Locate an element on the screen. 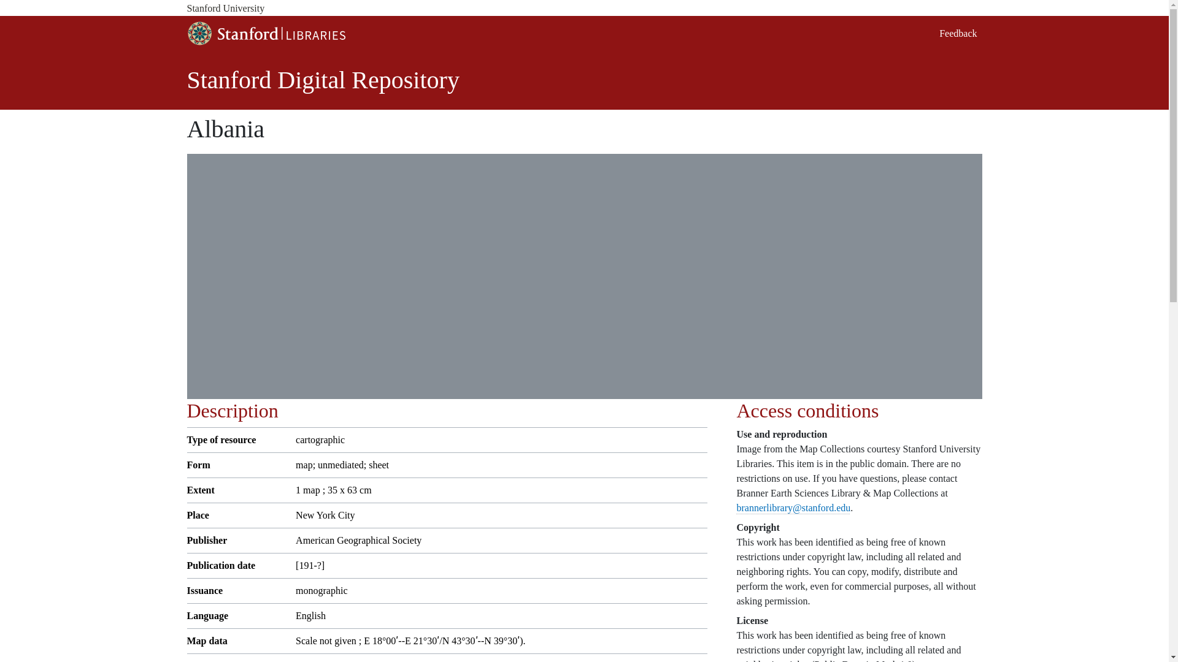 This screenshot has height=662, width=1178. Stanford University is located at coordinates (583, 9).